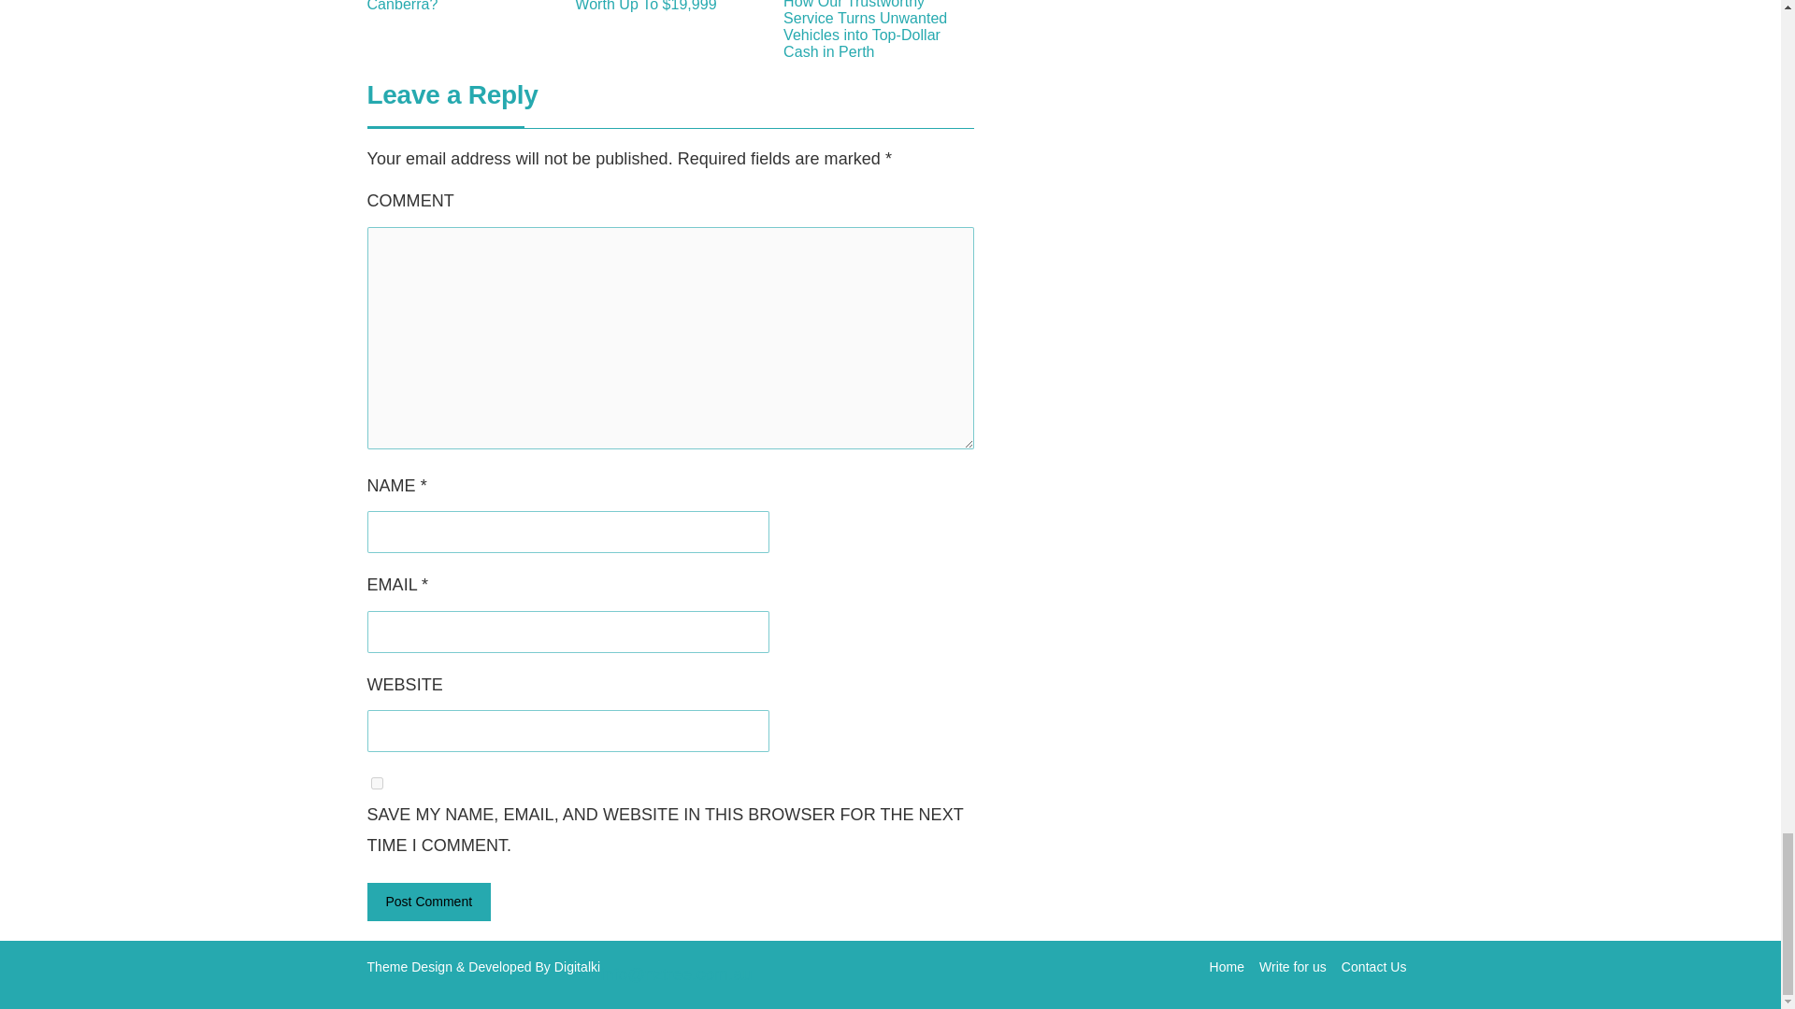  Describe the element at coordinates (461, 7) in the screenshot. I see `Where Can You Find Top Cash For Scrap Cars in Canberra?` at that location.